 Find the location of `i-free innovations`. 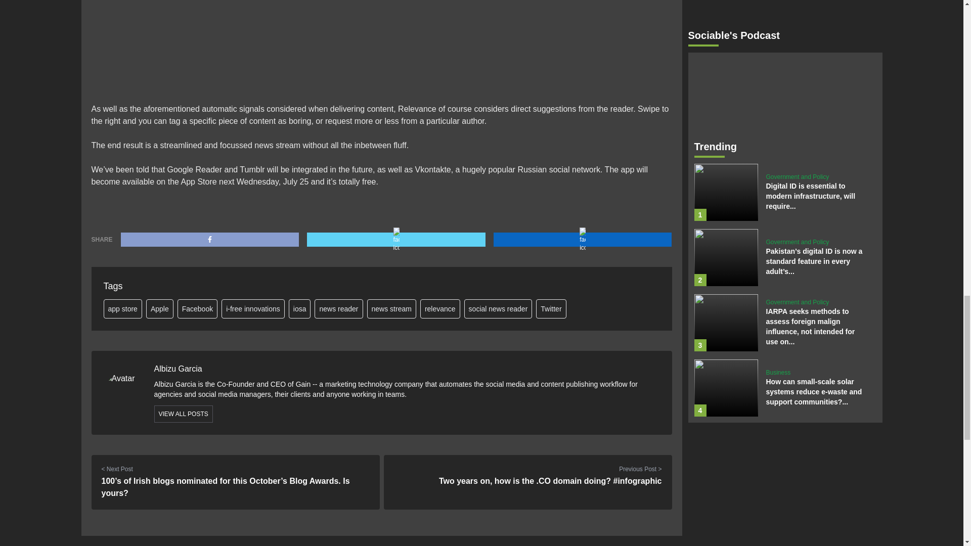

i-free innovations is located at coordinates (253, 308).